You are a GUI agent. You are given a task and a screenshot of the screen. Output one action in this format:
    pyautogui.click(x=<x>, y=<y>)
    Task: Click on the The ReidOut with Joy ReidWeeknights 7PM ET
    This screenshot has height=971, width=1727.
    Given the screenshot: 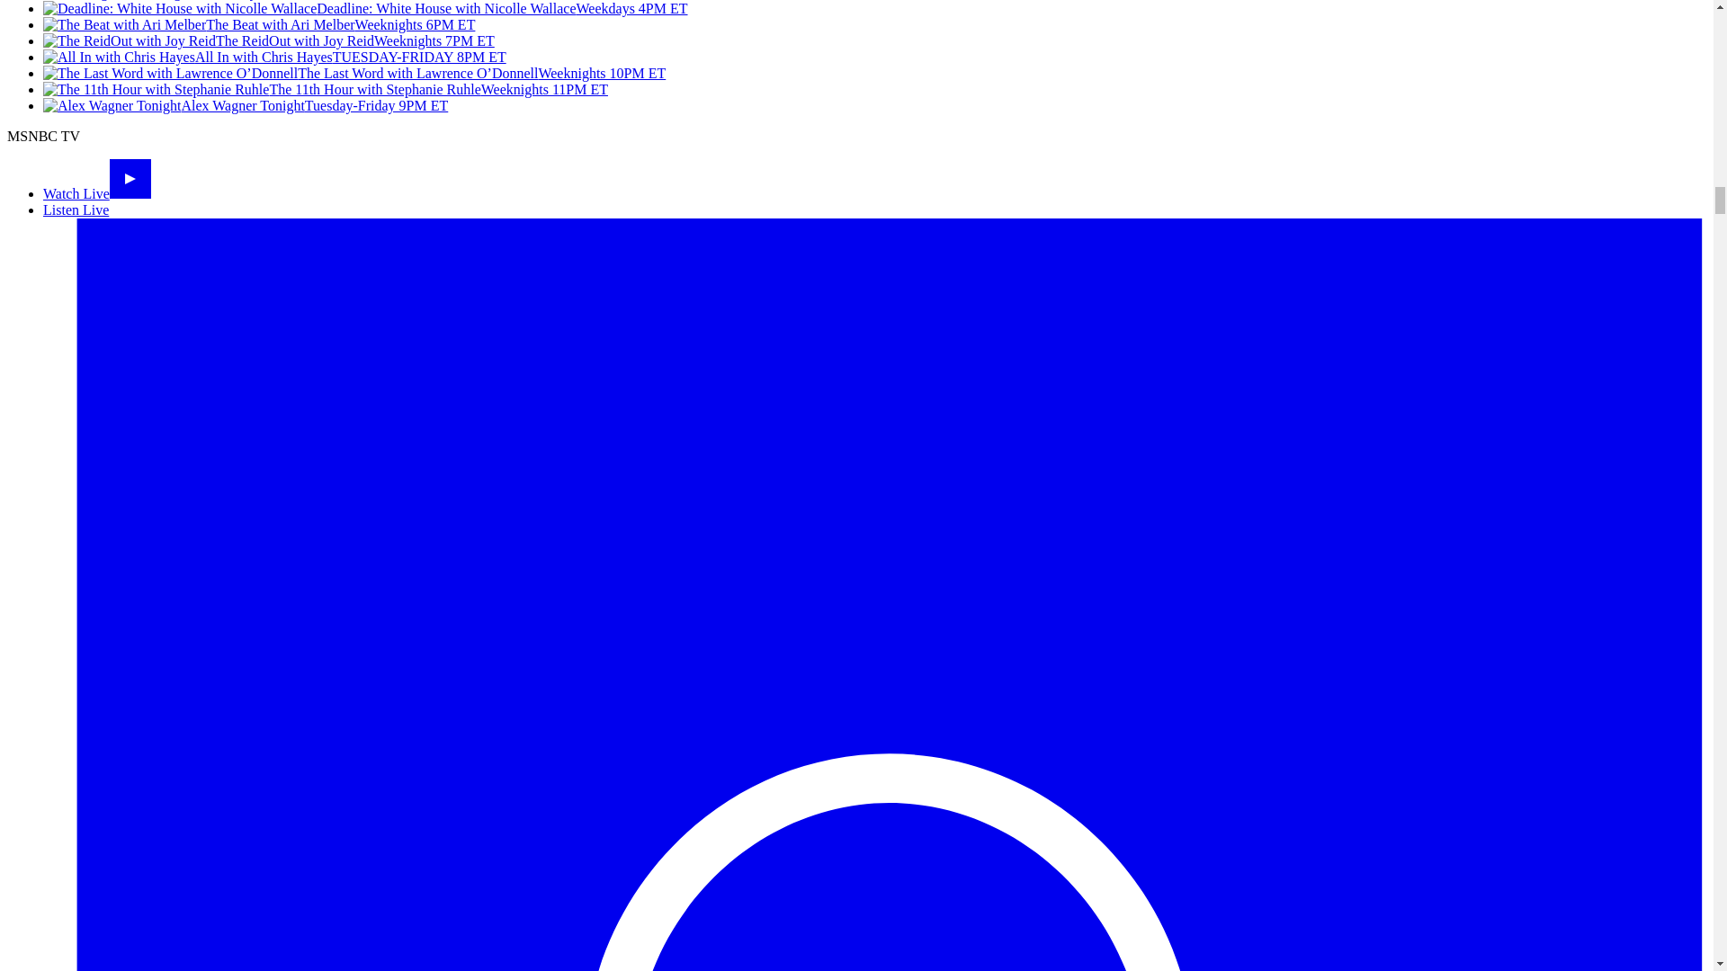 What is the action you would take?
    pyautogui.click(x=268, y=40)
    